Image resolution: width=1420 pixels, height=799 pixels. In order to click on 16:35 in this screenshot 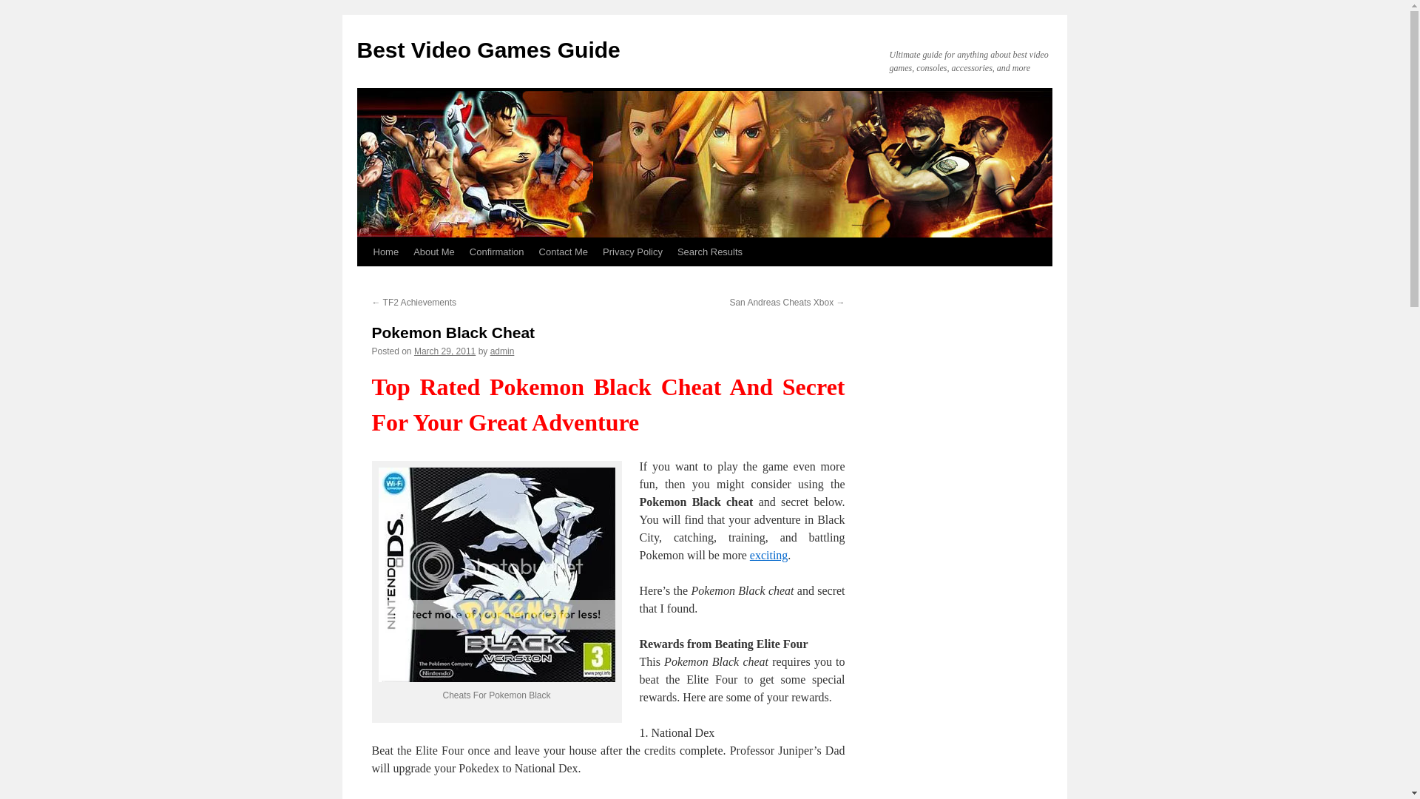, I will do `click(445, 351)`.